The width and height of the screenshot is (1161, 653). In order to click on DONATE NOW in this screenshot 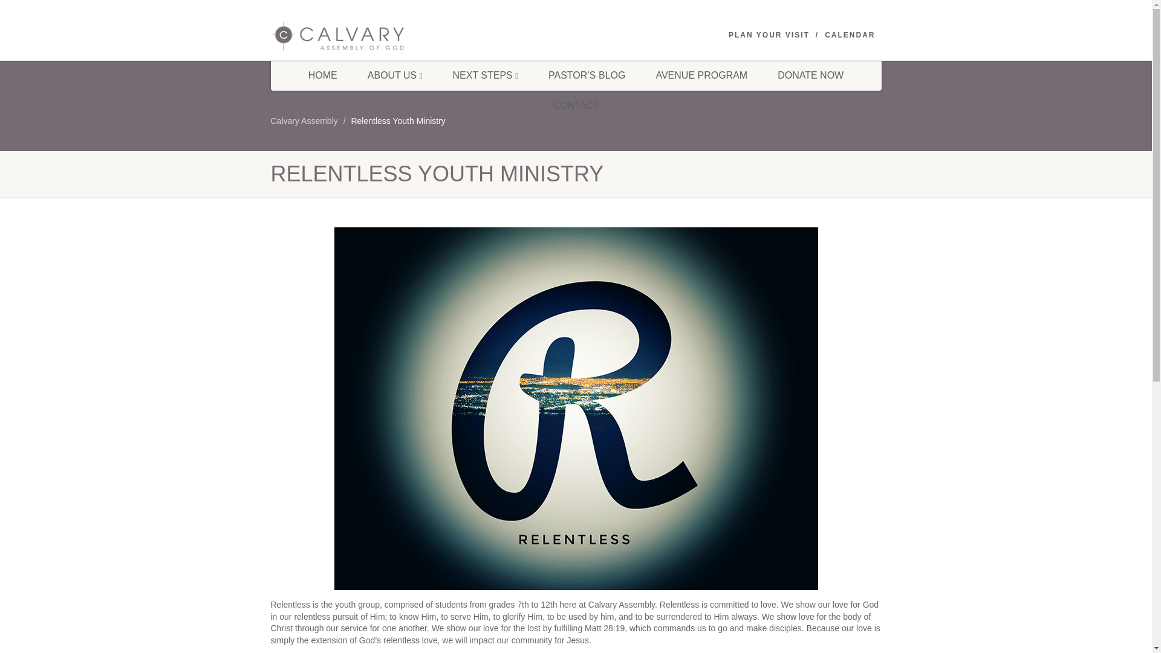, I will do `click(810, 76)`.